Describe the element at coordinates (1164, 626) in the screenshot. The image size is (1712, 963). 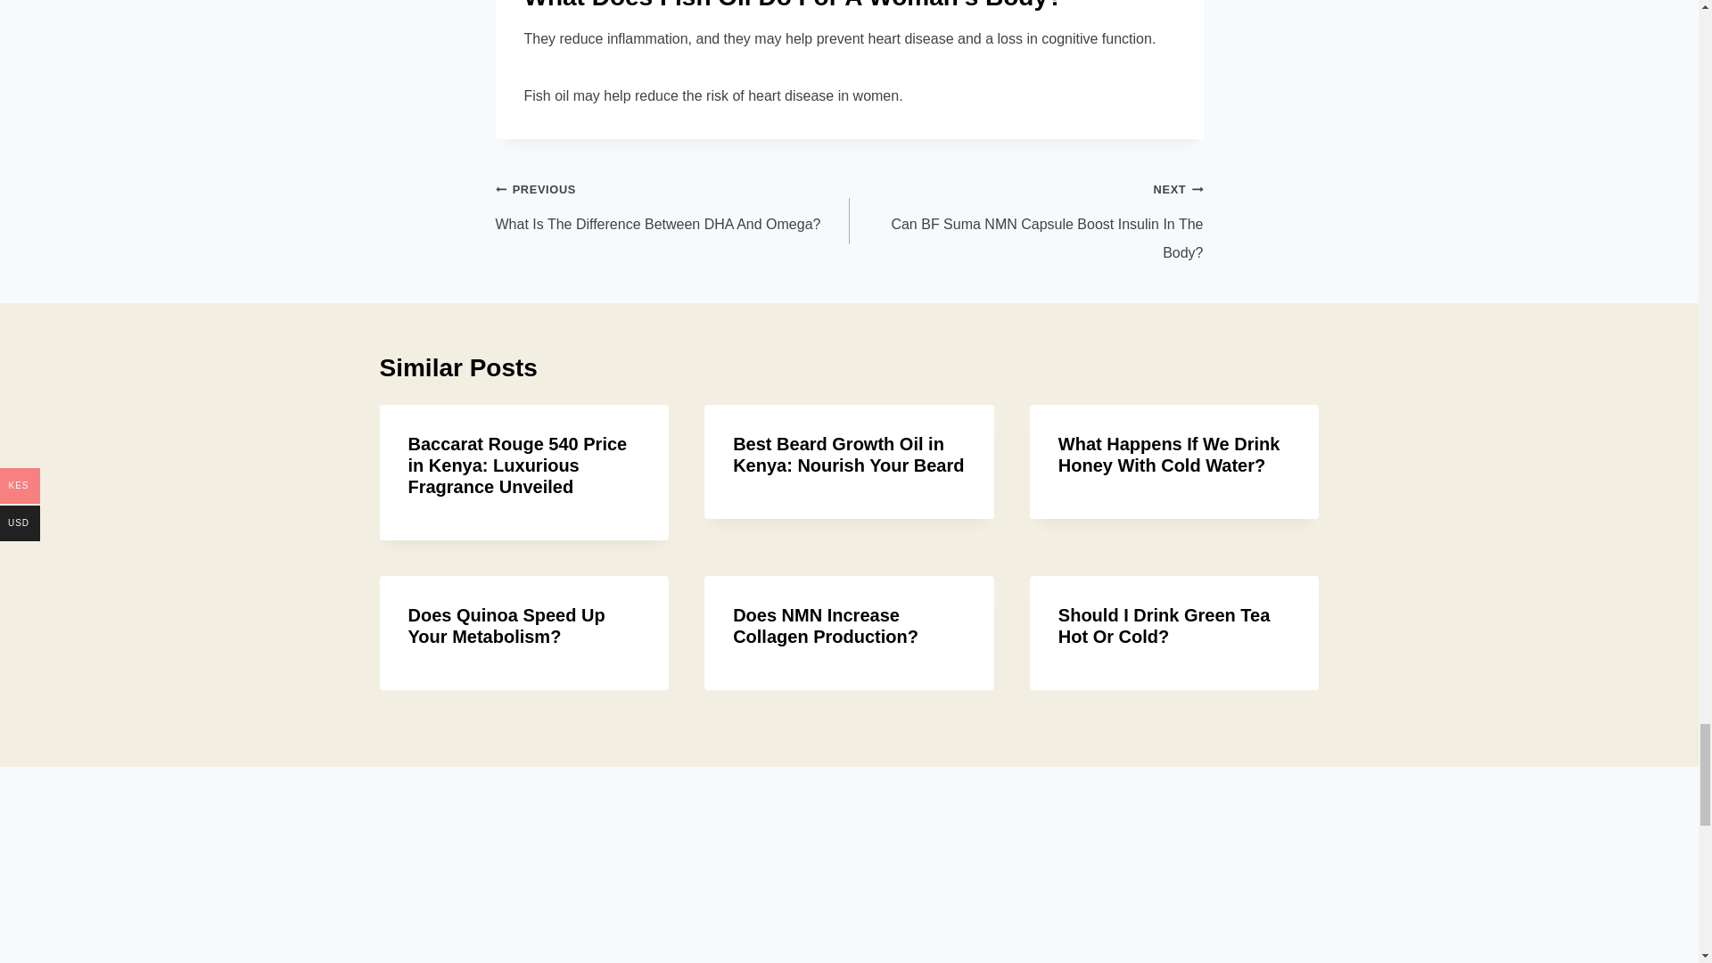
I see `What Happens If We Drink Honey With Cold Water?` at that location.